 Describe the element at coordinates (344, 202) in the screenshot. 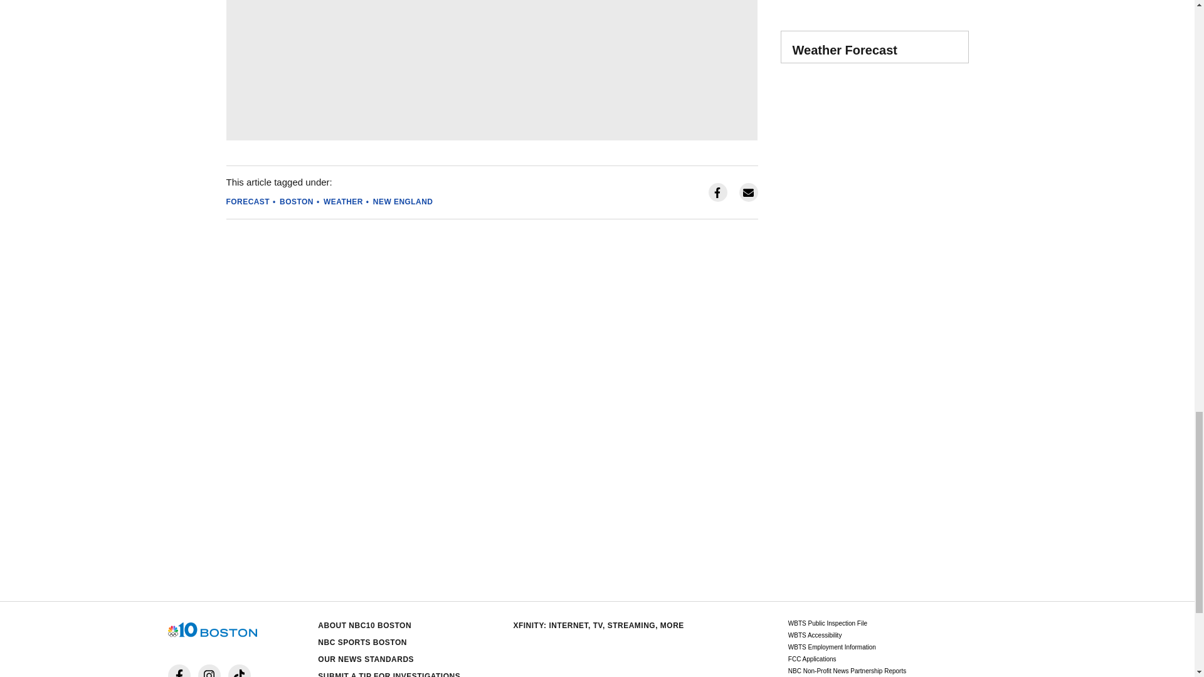

I see `WEATHER` at that location.